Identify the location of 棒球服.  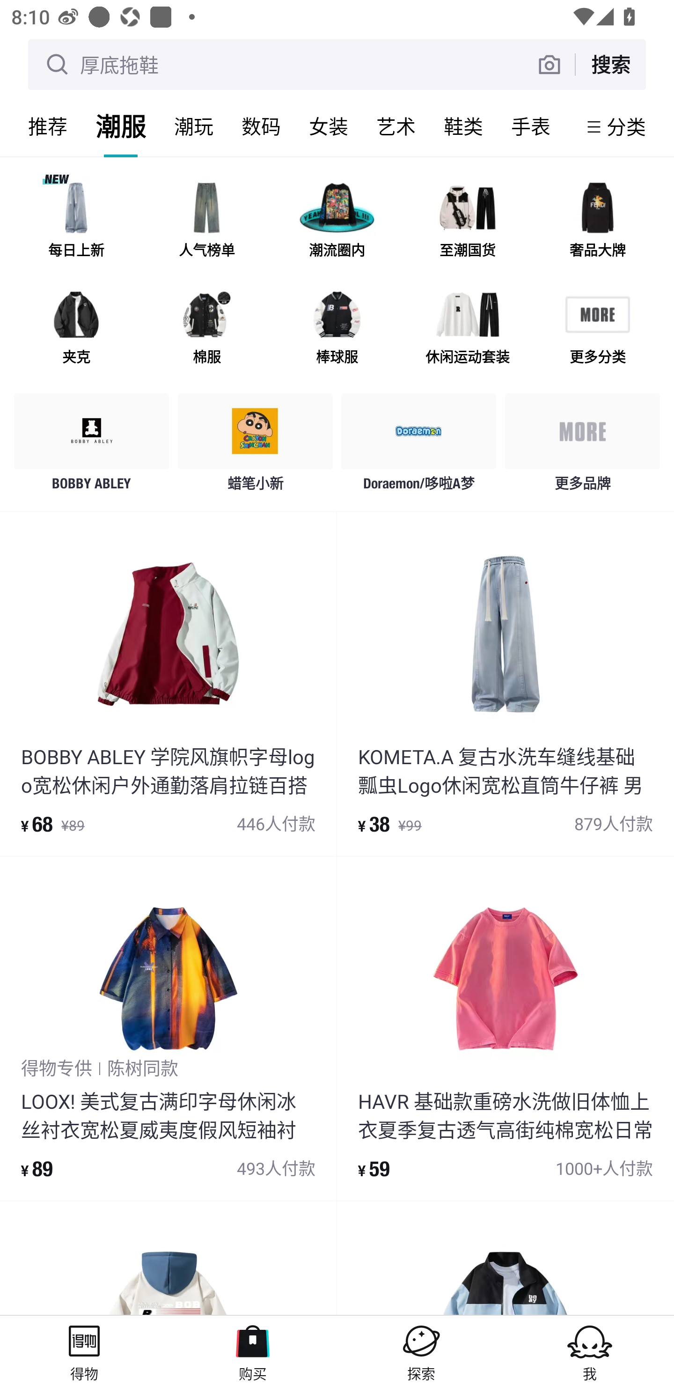
(337, 329).